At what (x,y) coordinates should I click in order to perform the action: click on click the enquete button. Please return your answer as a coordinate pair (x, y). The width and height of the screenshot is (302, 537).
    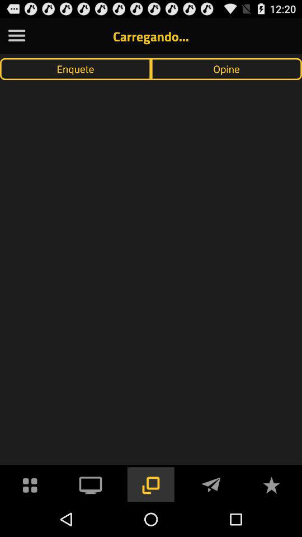
    Looking at the image, I should click on (75, 69).